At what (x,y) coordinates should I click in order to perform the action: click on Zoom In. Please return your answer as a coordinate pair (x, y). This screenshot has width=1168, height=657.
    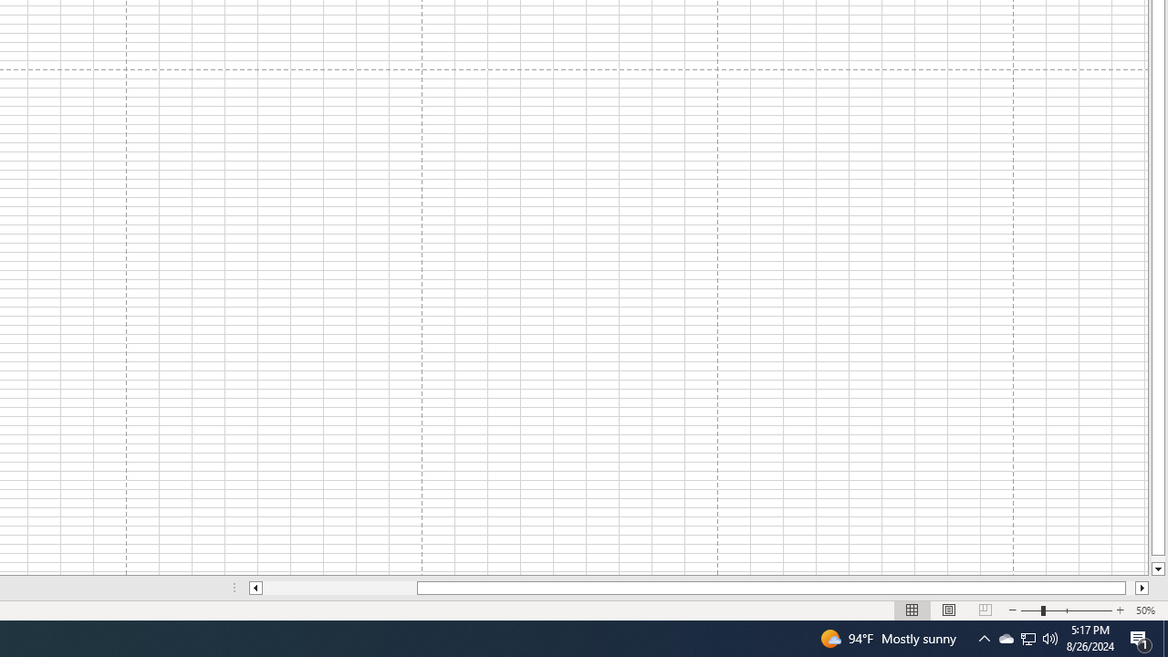
    Looking at the image, I should click on (1120, 610).